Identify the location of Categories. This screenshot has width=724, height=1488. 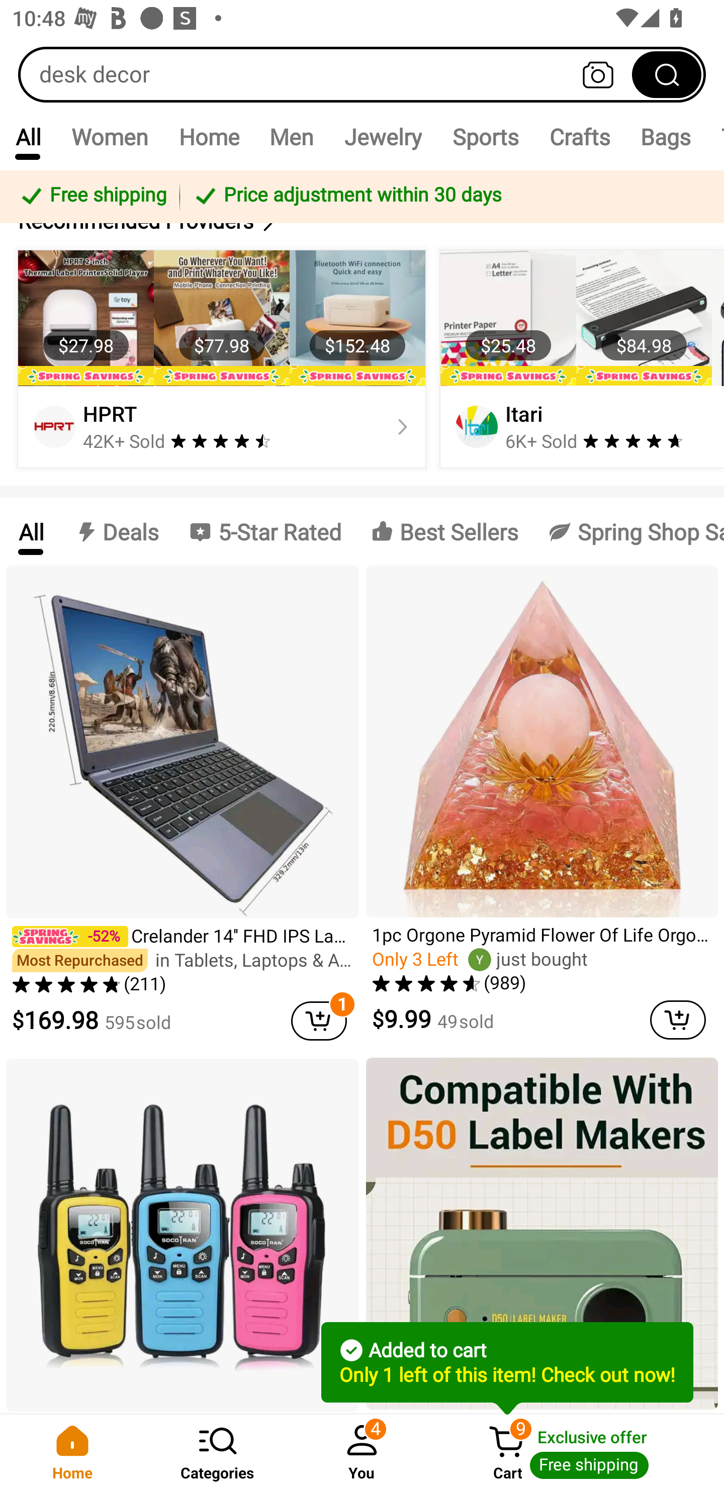
(217, 1451).